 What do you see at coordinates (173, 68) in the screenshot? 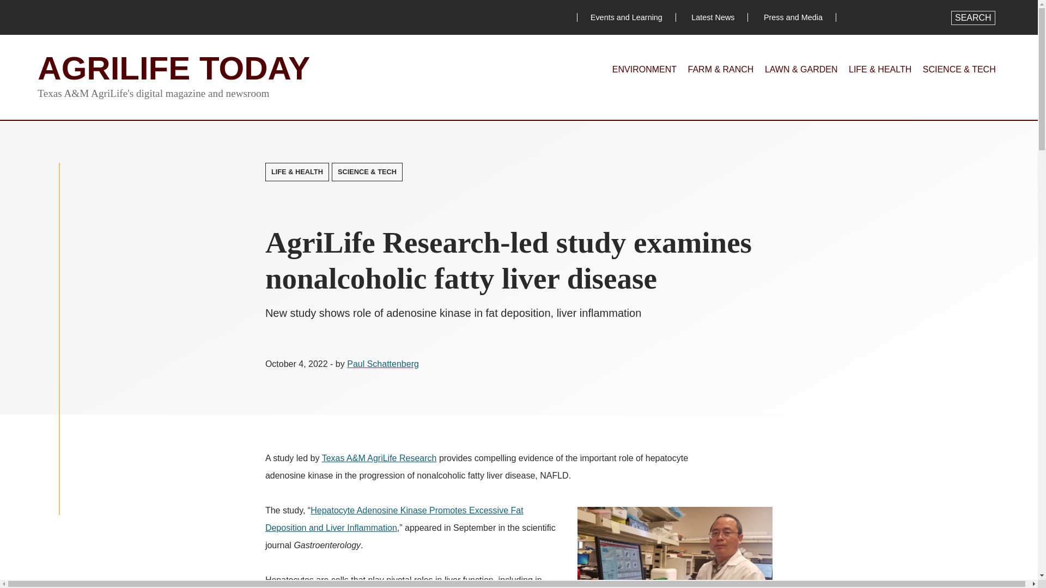
I see `AGRILIFE TODAY` at bounding box center [173, 68].